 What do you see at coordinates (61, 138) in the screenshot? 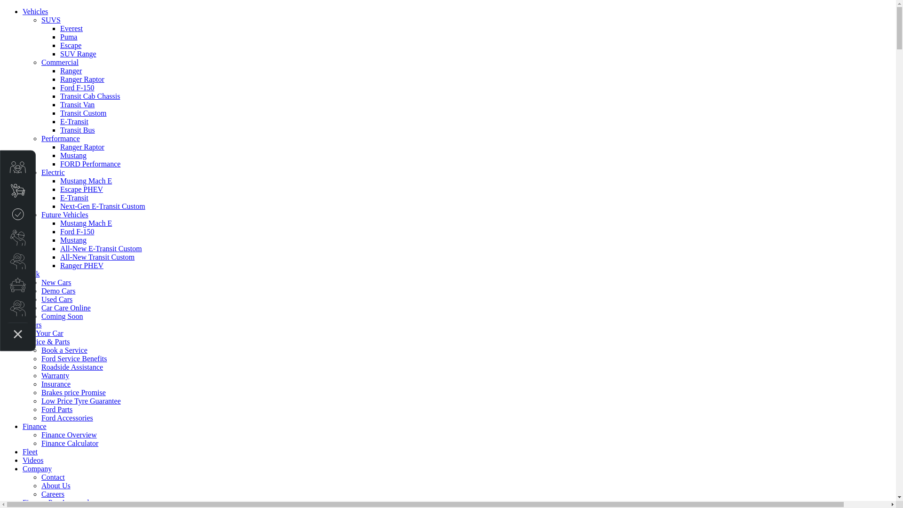
I see `Performance` at bounding box center [61, 138].